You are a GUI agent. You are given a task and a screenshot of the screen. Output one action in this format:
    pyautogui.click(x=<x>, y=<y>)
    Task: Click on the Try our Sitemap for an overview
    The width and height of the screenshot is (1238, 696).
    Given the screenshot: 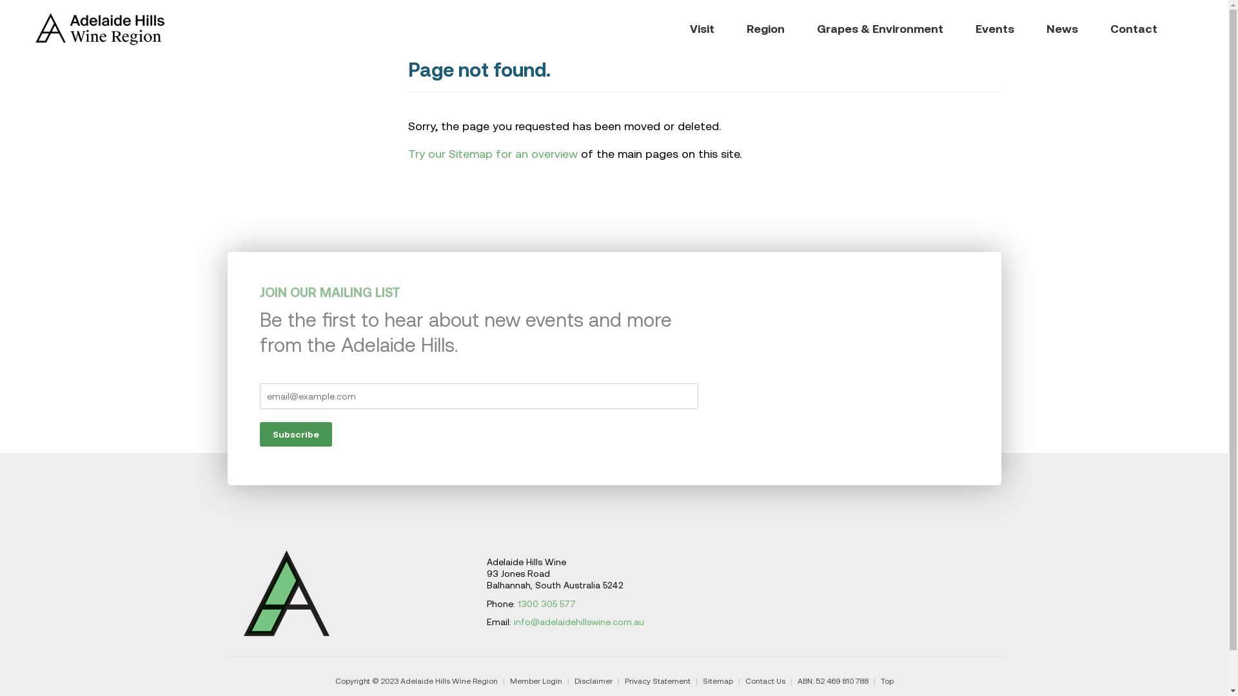 What is the action you would take?
    pyautogui.click(x=493, y=153)
    